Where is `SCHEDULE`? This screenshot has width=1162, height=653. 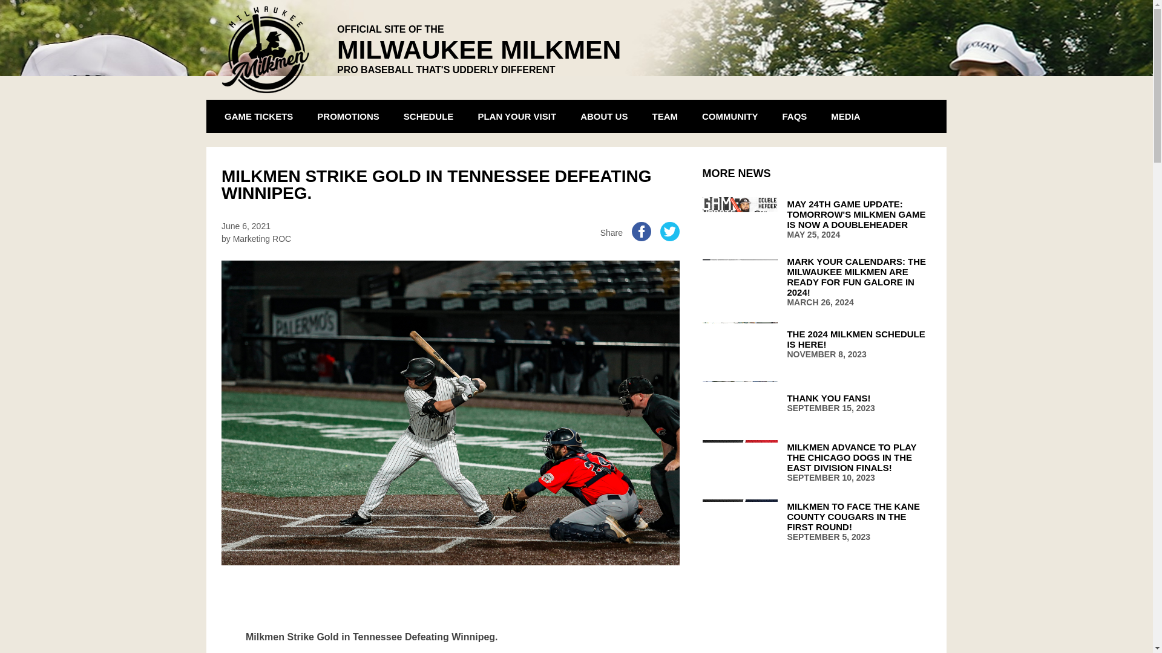
SCHEDULE is located at coordinates (428, 116).